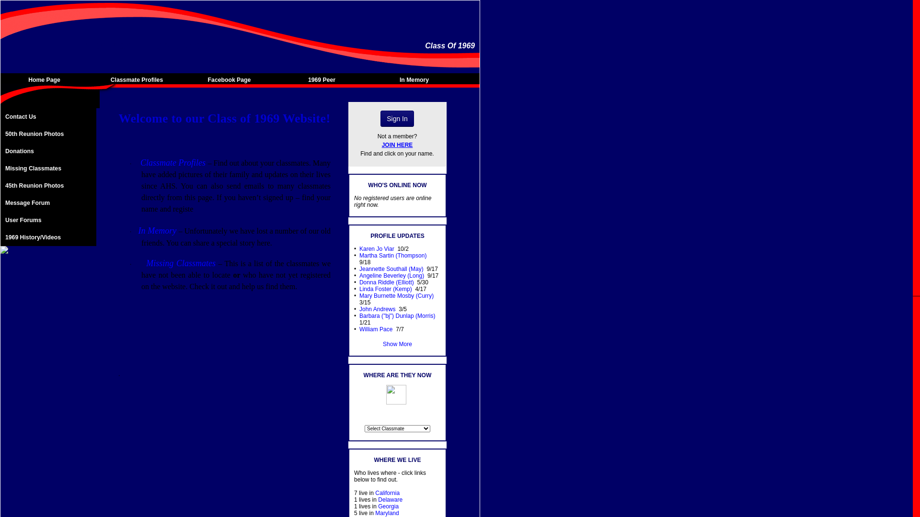  What do you see at coordinates (48, 134) in the screenshot?
I see `50th Reunion Photos` at bounding box center [48, 134].